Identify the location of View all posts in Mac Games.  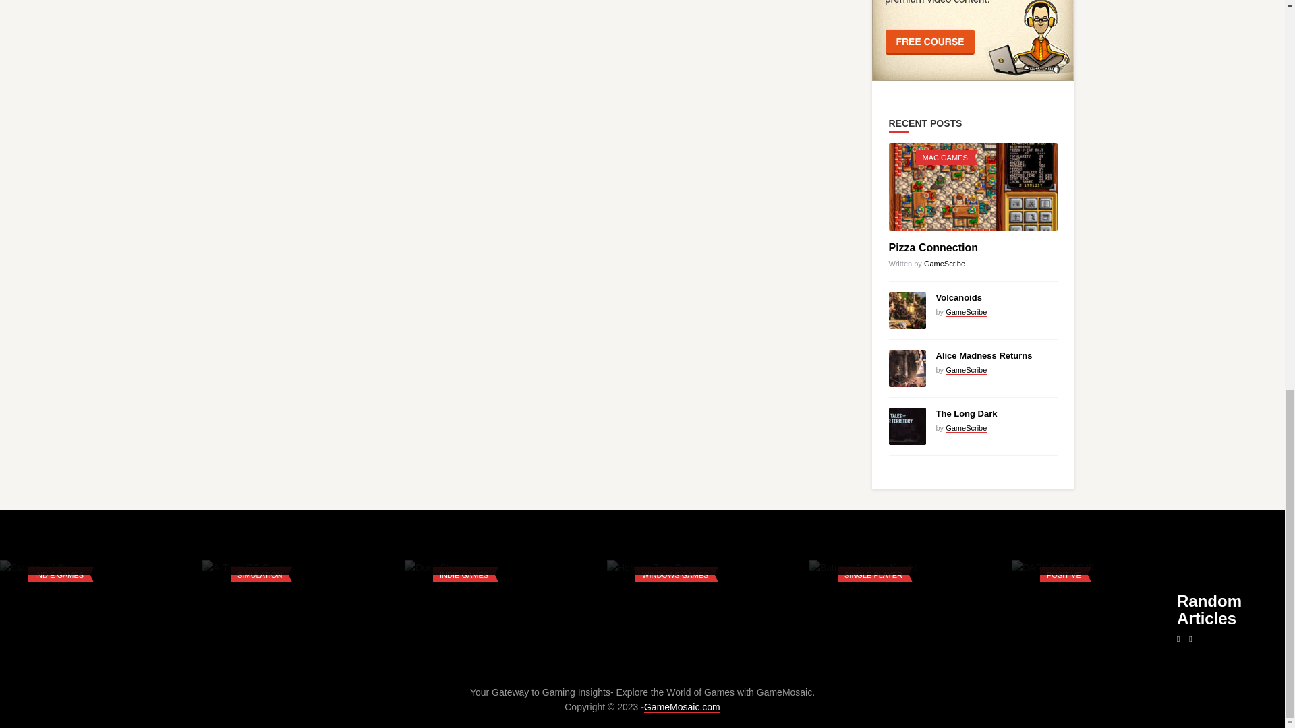
(944, 157).